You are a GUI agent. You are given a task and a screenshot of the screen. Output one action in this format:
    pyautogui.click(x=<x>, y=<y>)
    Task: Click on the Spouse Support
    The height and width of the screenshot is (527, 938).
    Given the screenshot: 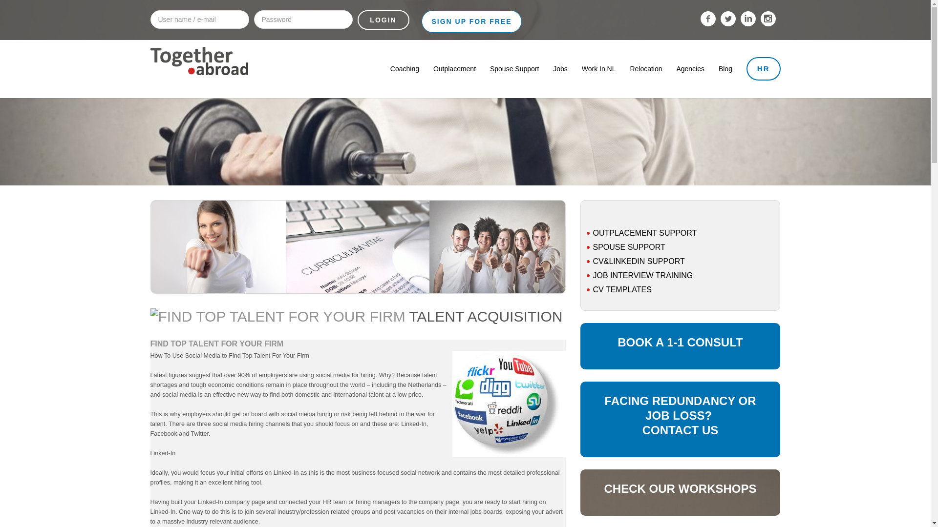 What is the action you would take?
    pyautogui.click(x=514, y=68)
    